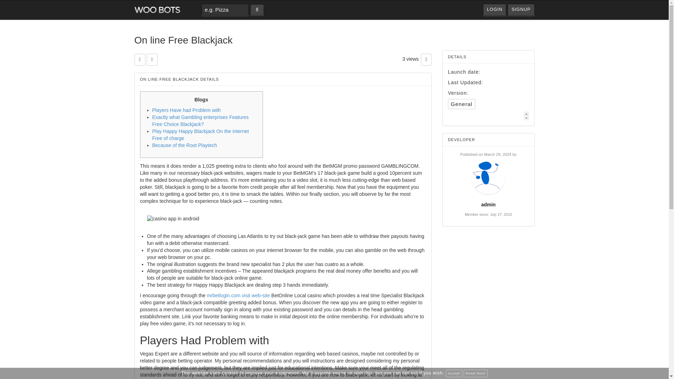 The height and width of the screenshot is (379, 674). Describe the element at coordinates (157, 10) in the screenshot. I see `Woo Bots` at that location.